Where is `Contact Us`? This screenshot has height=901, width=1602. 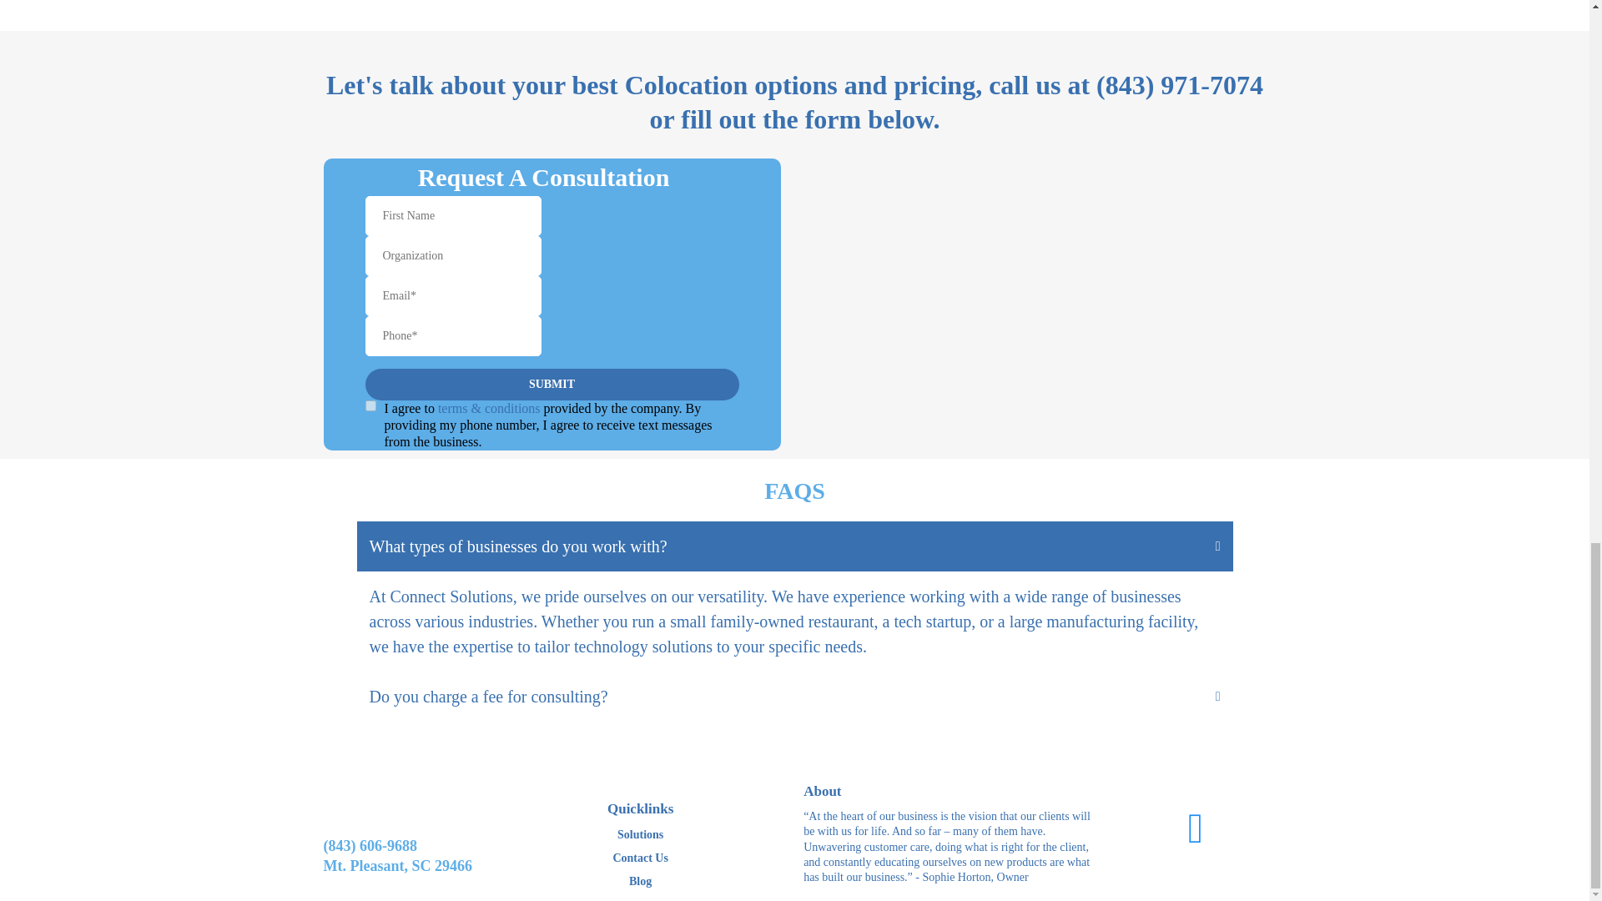 Contact Us is located at coordinates (641, 858).